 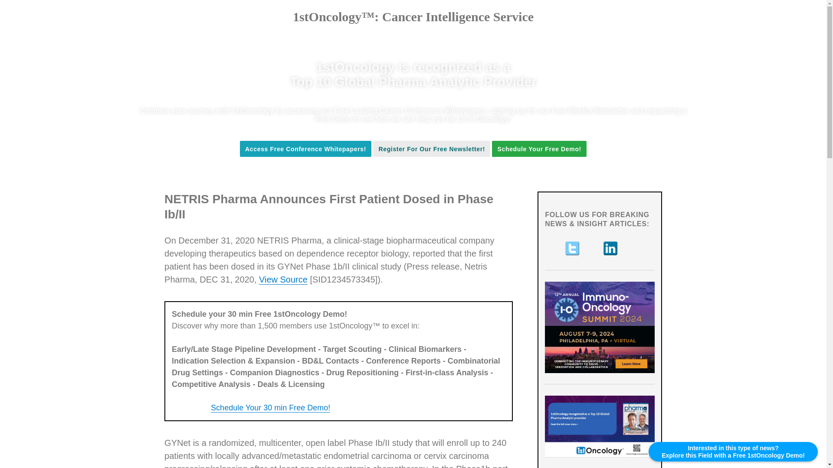 What do you see at coordinates (432, 149) in the screenshot?
I see `Register For Our Free Newsletter!` at bounding box center [432, 149].